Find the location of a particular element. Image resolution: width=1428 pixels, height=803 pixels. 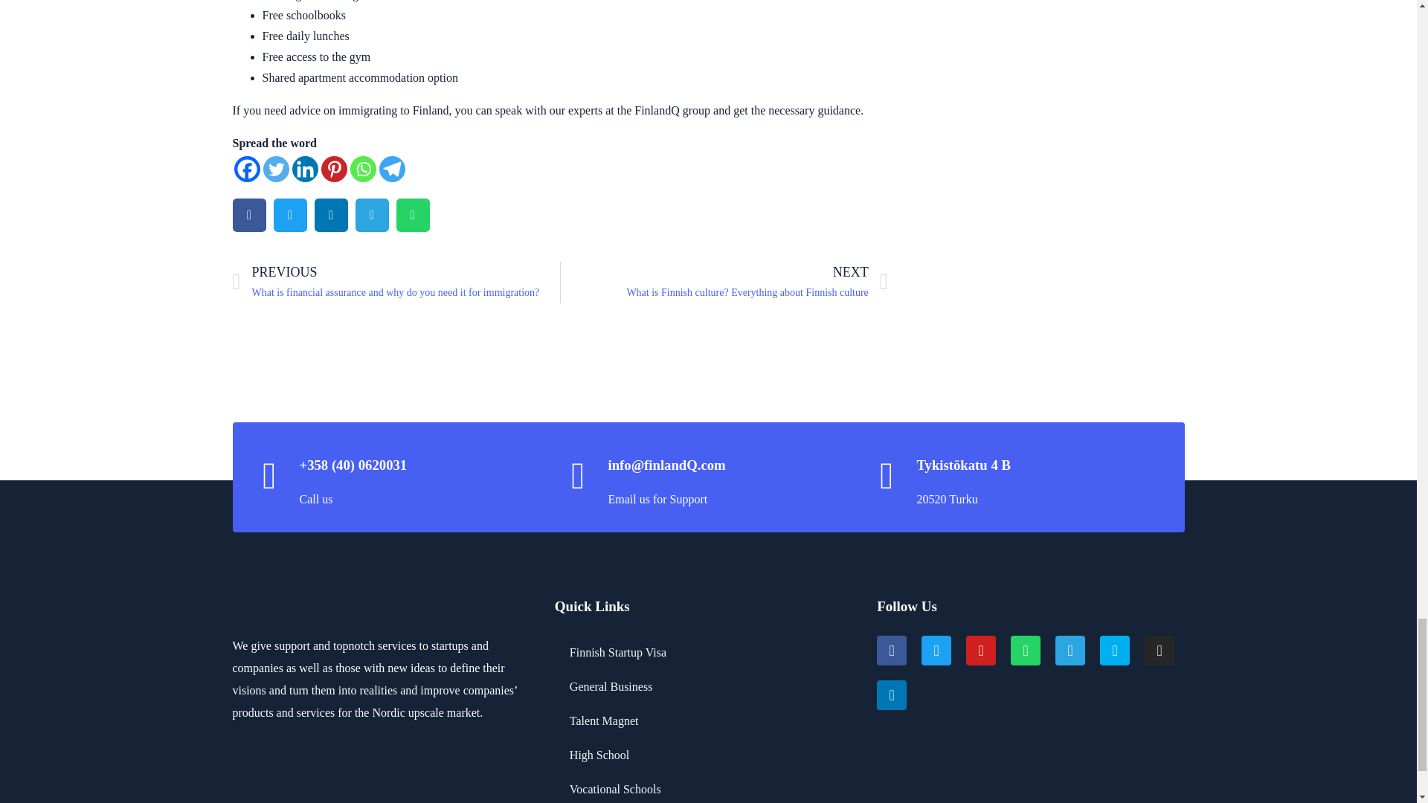

Facebook is located at coordinates (247, 169).